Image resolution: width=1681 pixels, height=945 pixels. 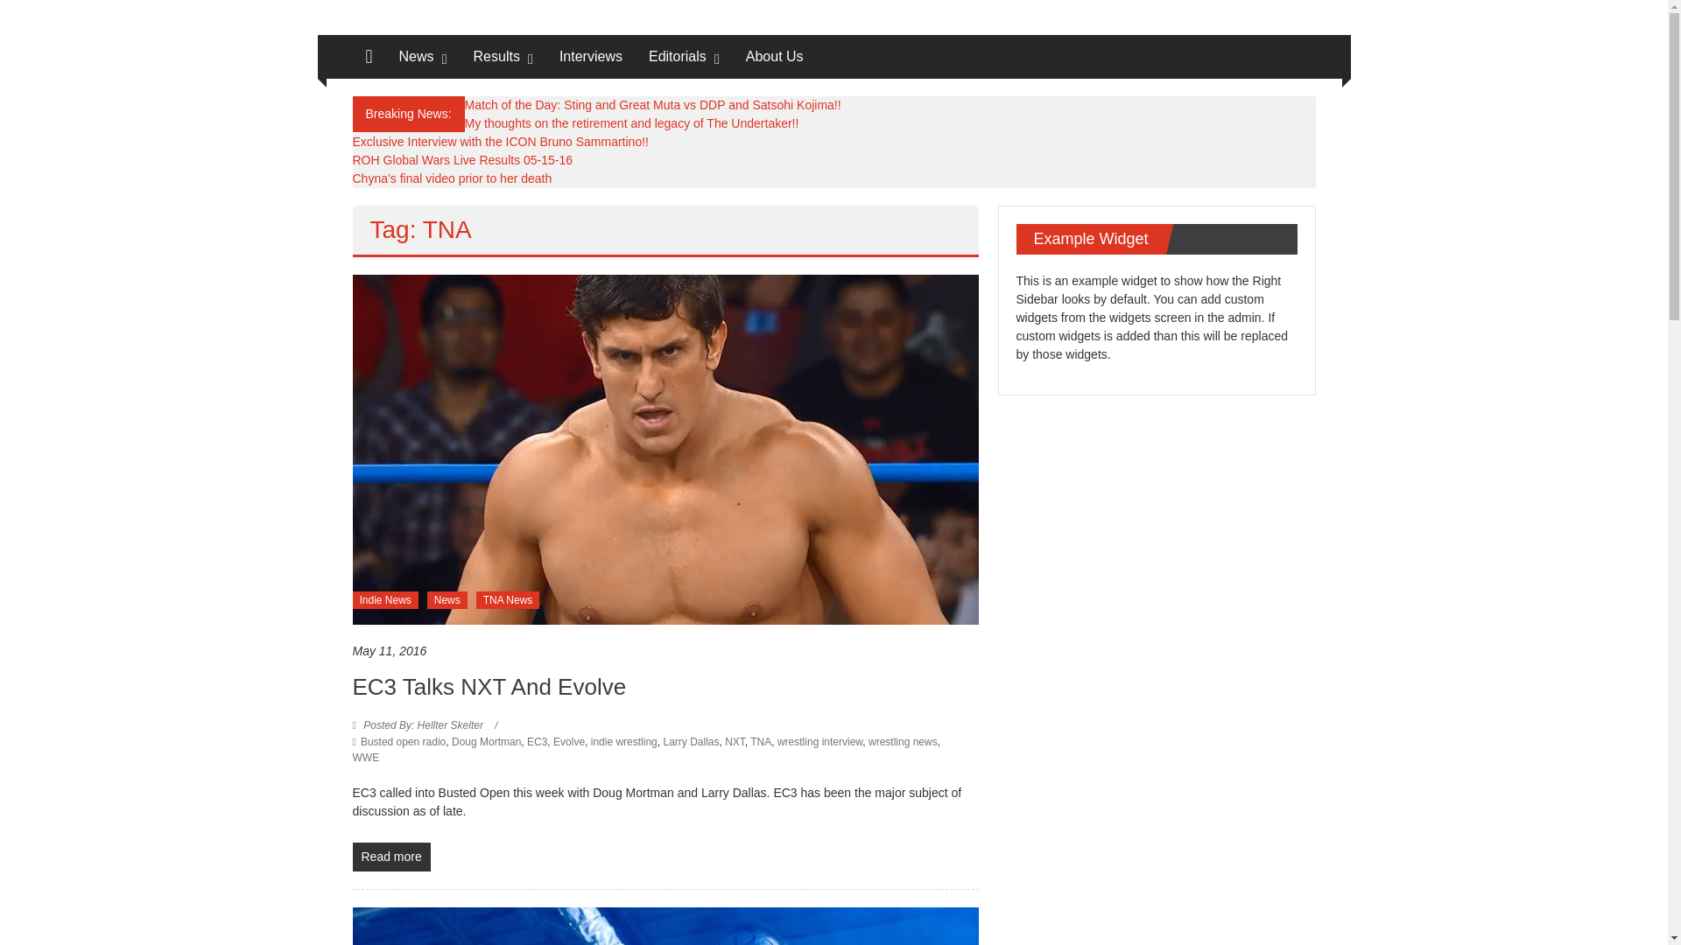 What do you see at coordinates (383, 600) in the screenshot?
I see `Indie News` at bounding box center [383, 600].